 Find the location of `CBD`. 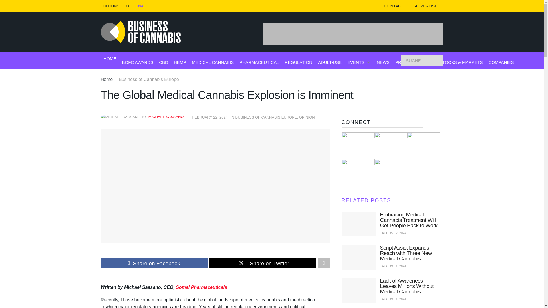

CBD is located at coordinates (163, 62).